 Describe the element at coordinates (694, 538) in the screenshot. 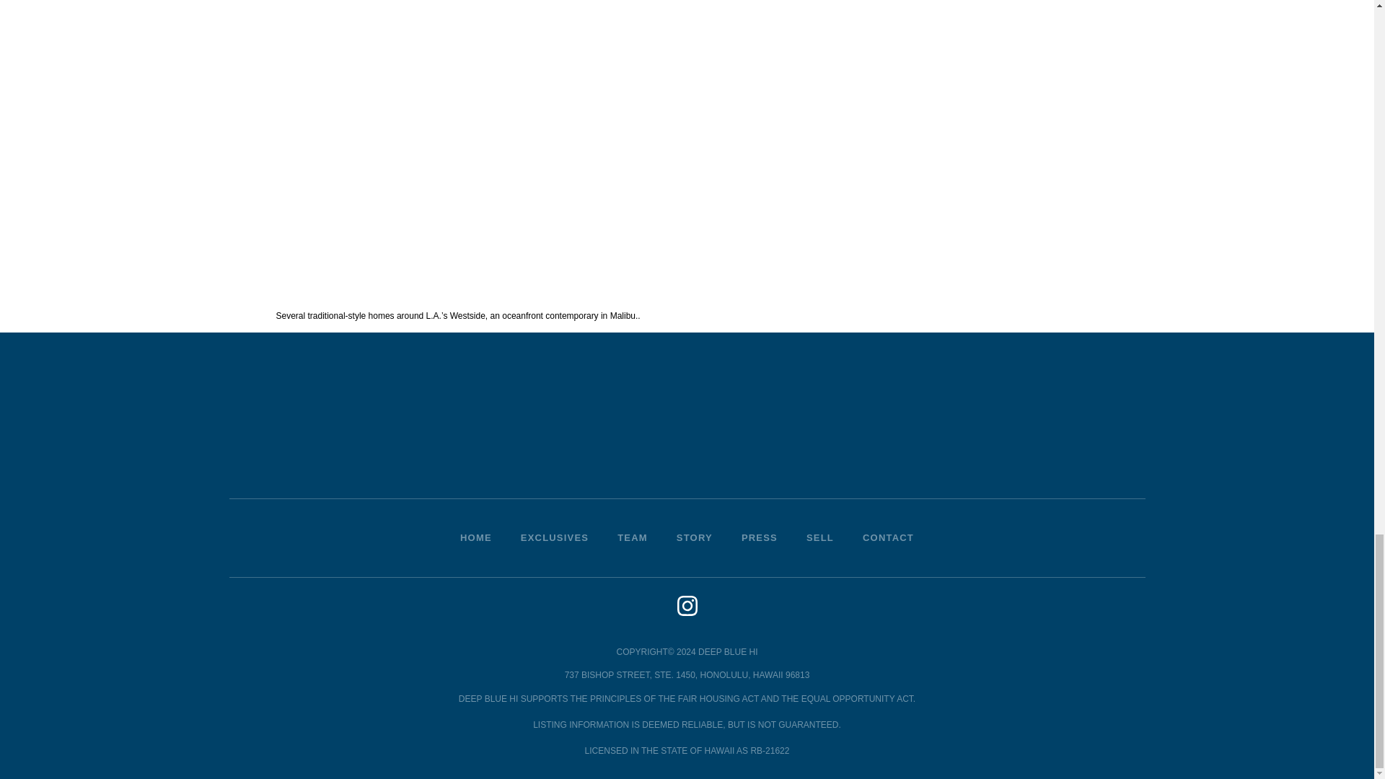

I see `STORY` at that location.